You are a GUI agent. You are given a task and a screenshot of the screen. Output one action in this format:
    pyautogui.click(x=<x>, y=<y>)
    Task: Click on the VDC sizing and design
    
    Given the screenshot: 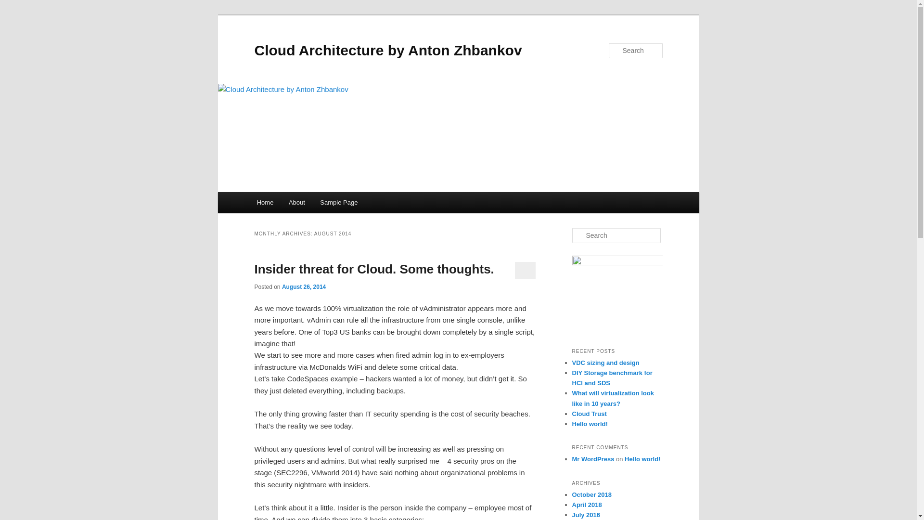 What is the action you would take?
    pyautogui.click(x=605, y=363)
    